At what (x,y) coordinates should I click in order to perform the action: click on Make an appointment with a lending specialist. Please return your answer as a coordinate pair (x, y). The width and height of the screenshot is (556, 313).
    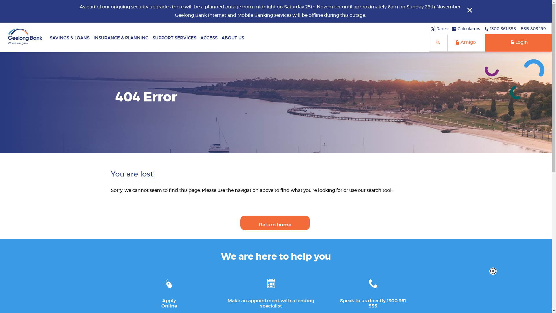
    Looking at the image, I should click on (271, 292).